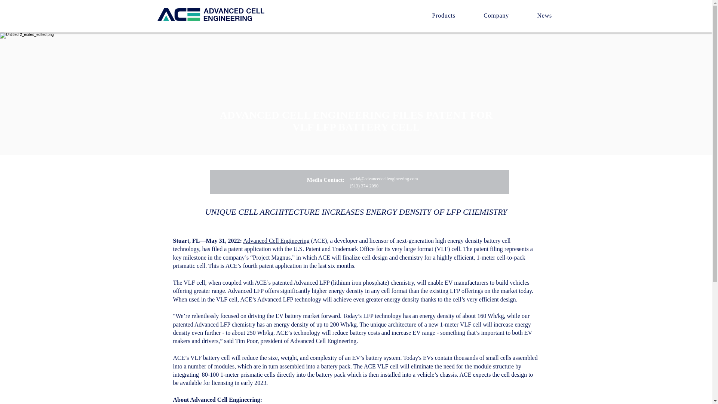 This screenshot has width=718, height=404. I want to click on Advanced Cell Engineering, so click(276, 241).